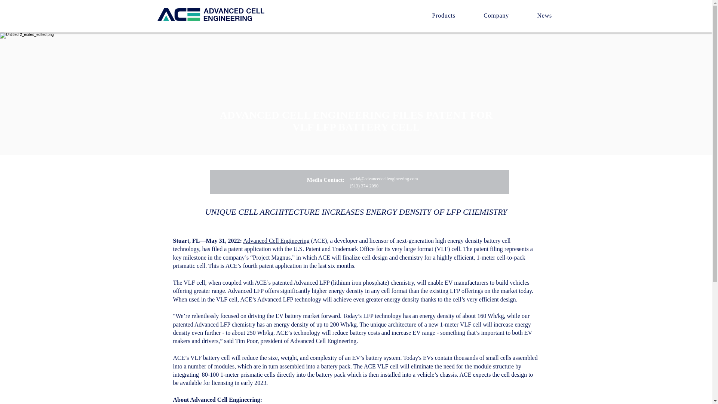 This screenshot has width=718, height=404. I want to click on Advanced Cell Engineering, so click(276, 241).